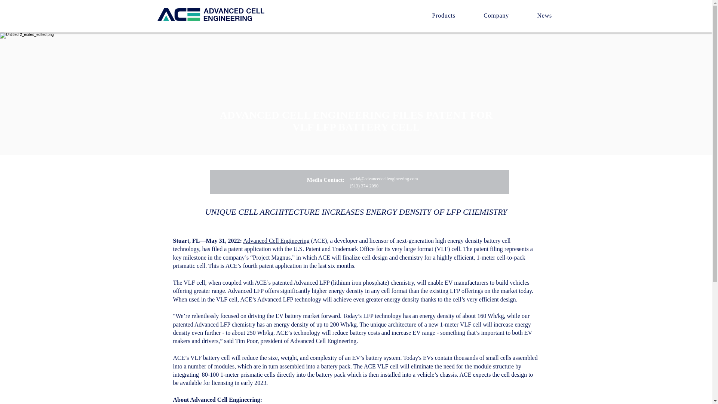 This screenshot has width=718, height=404. I want to click on Advanced Cell Engineering, so click(276, 241).